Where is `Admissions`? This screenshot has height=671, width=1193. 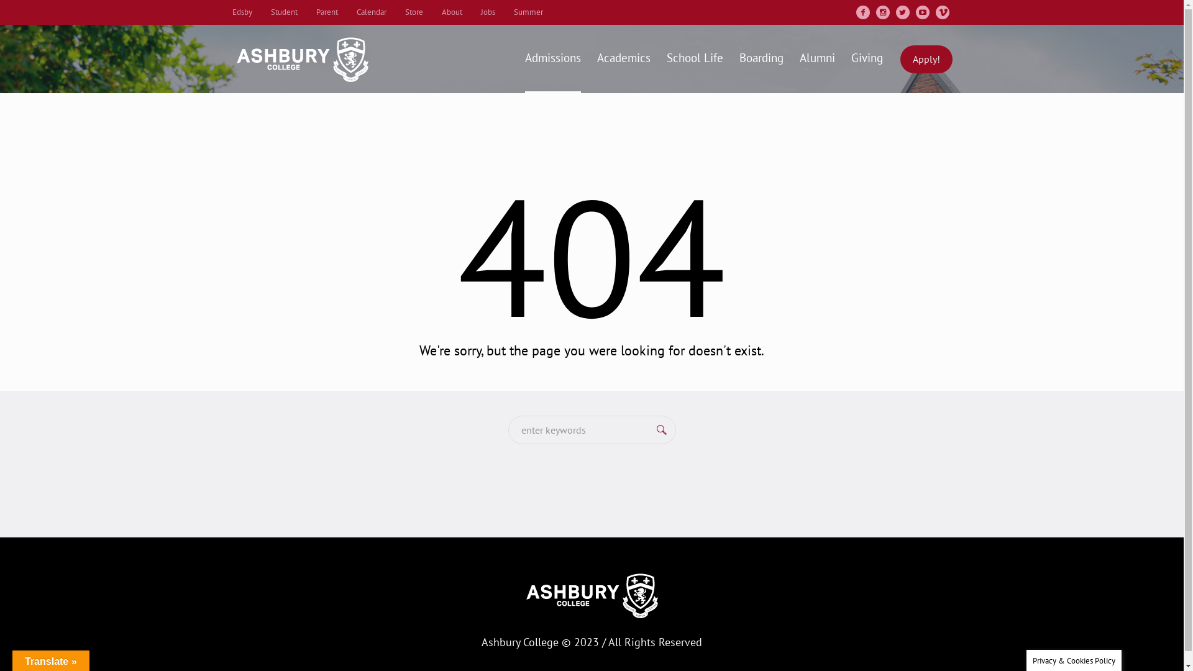
Admissions is located at coordinates (553, 59).